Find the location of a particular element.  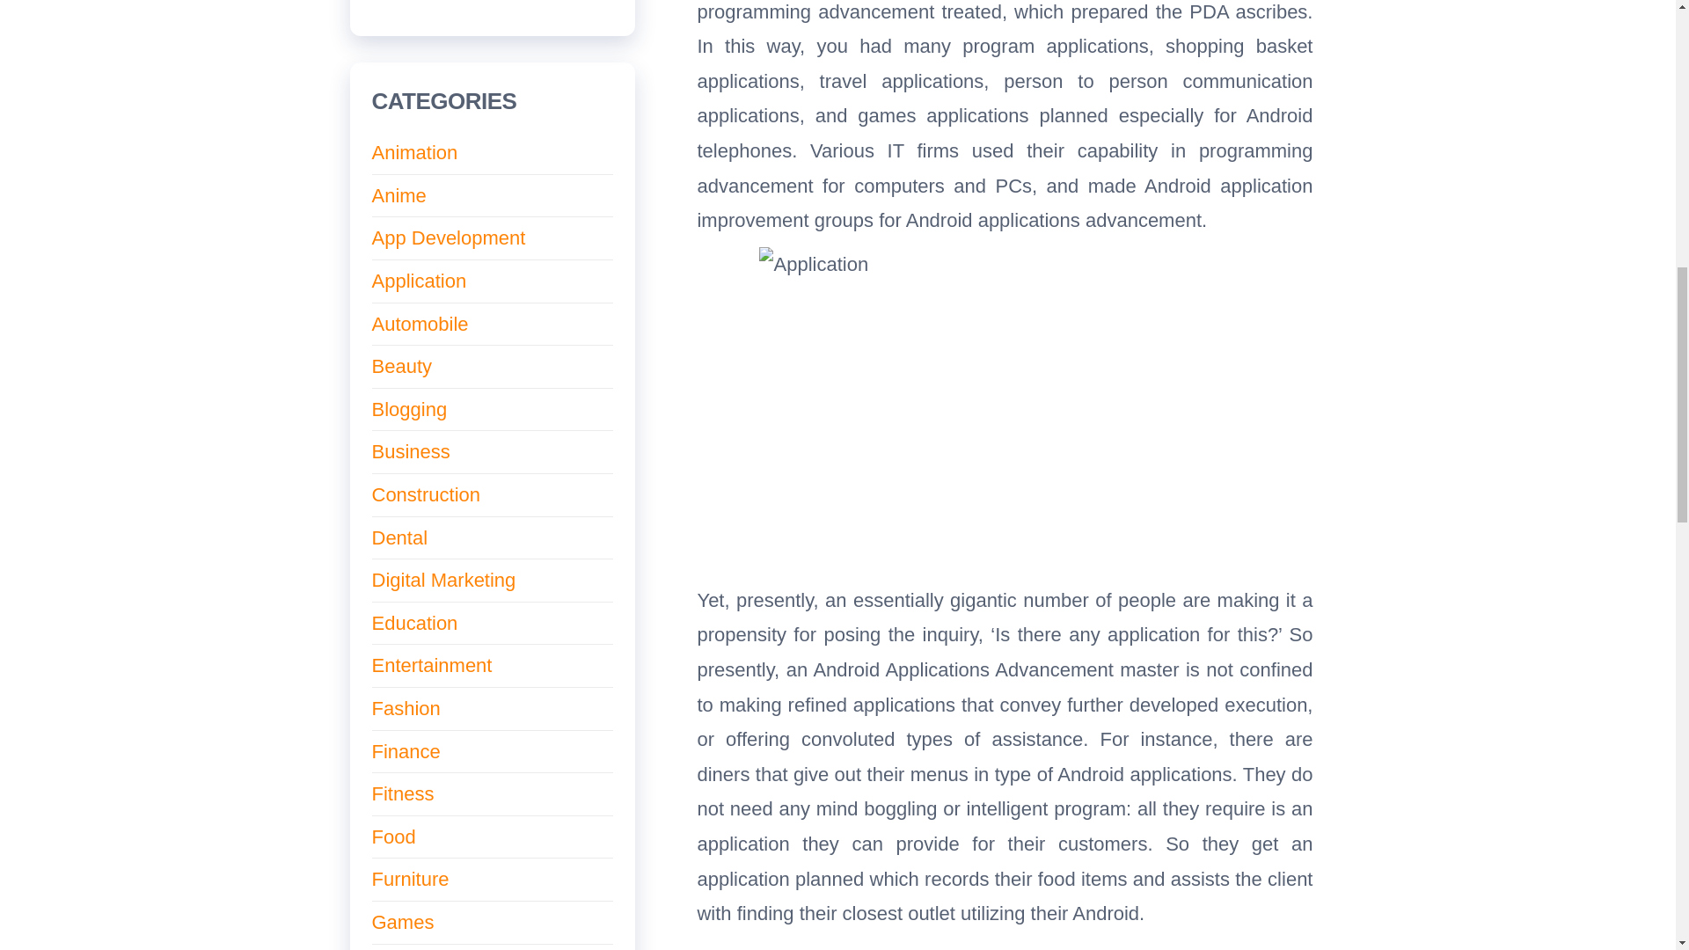

Automobile is located at coordinates (419, 324).